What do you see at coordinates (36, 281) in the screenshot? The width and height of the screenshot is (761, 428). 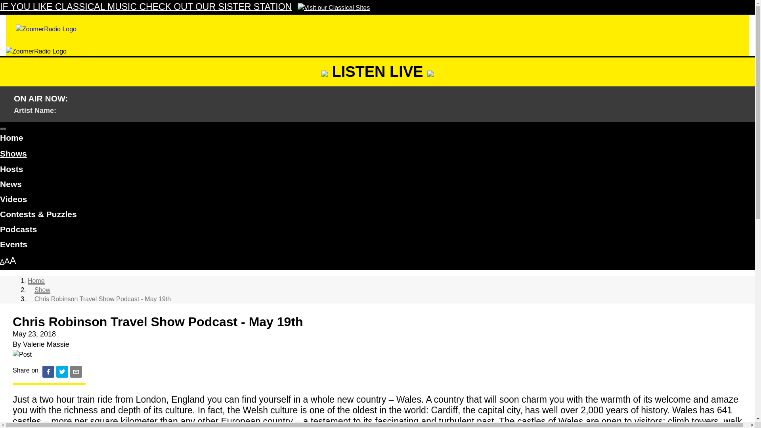 I see `Home` at bounding box center [36, 281].